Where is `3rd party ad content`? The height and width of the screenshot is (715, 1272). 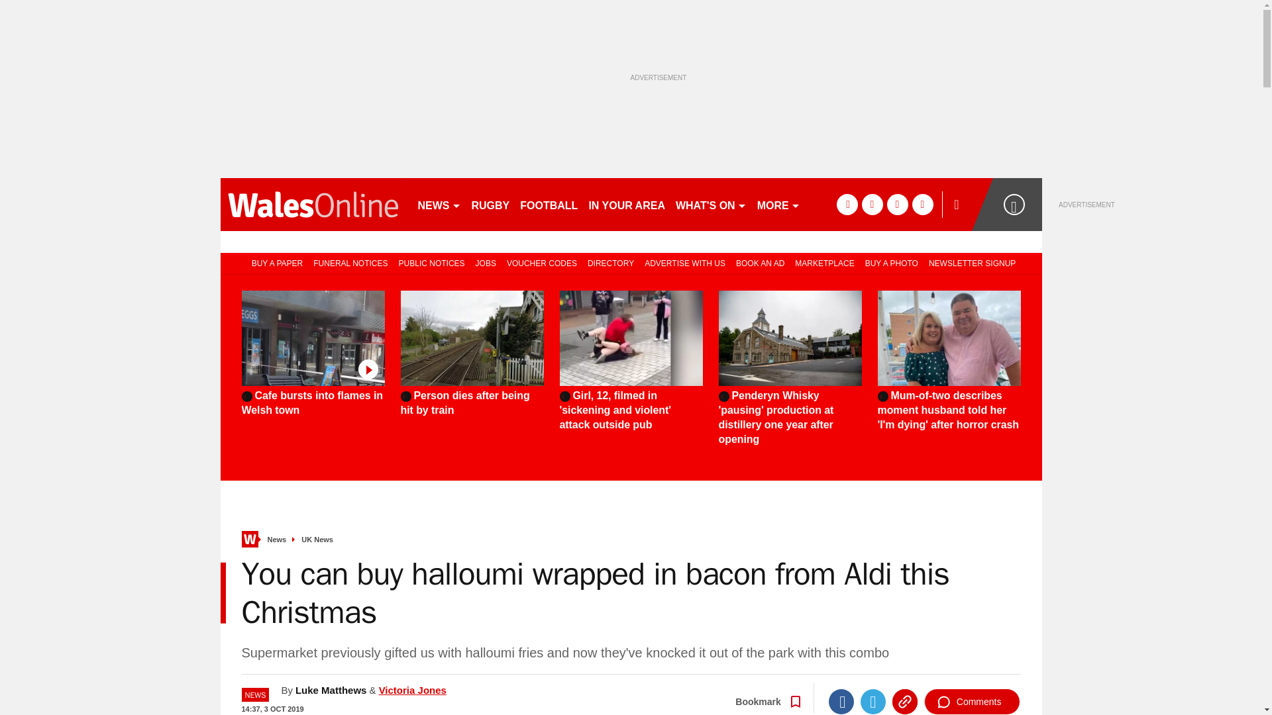
3rd party ad content is located at coordinates (164, 358).